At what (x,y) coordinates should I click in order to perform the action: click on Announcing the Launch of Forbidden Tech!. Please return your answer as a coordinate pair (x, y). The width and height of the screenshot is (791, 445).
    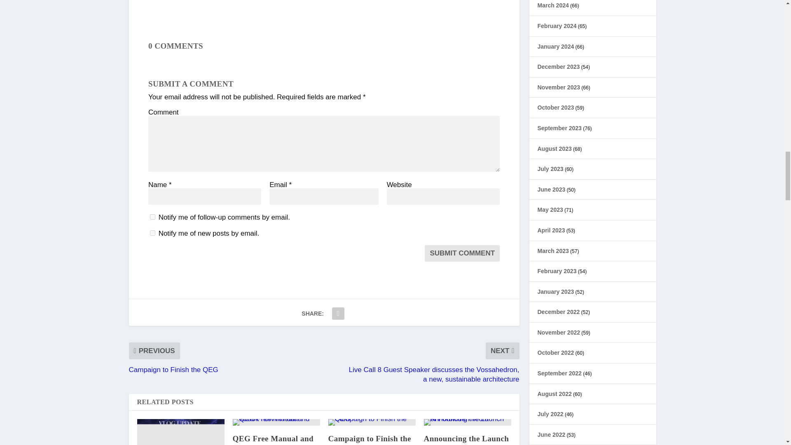
    Looking at the image, I should click on (466, 440).